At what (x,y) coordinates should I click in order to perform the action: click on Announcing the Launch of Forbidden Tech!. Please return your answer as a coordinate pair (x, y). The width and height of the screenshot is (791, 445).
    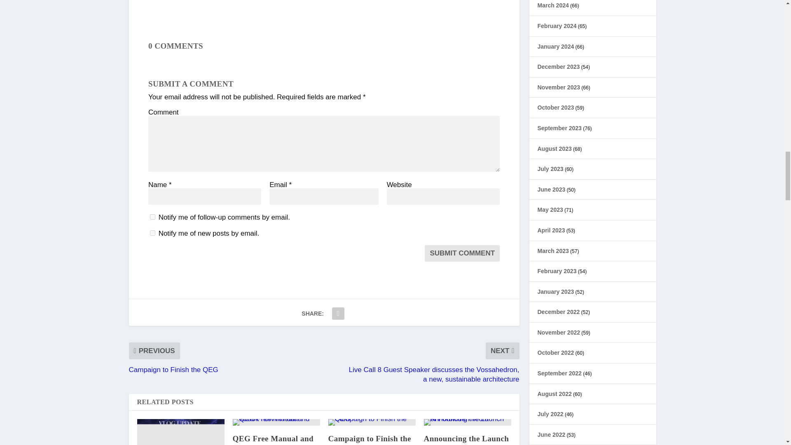
    Looking at the image, I should click on (466, 440).